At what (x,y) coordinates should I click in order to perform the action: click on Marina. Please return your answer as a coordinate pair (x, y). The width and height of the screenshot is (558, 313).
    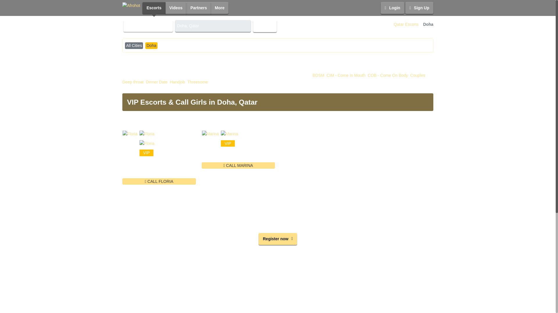
    Looking at the image, I should click on (210, 125).